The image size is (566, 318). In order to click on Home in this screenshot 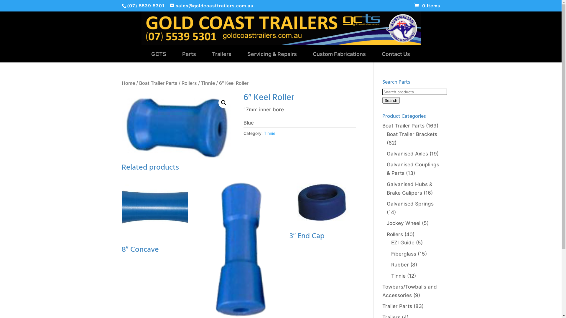, I will do `click(128, 83)`.